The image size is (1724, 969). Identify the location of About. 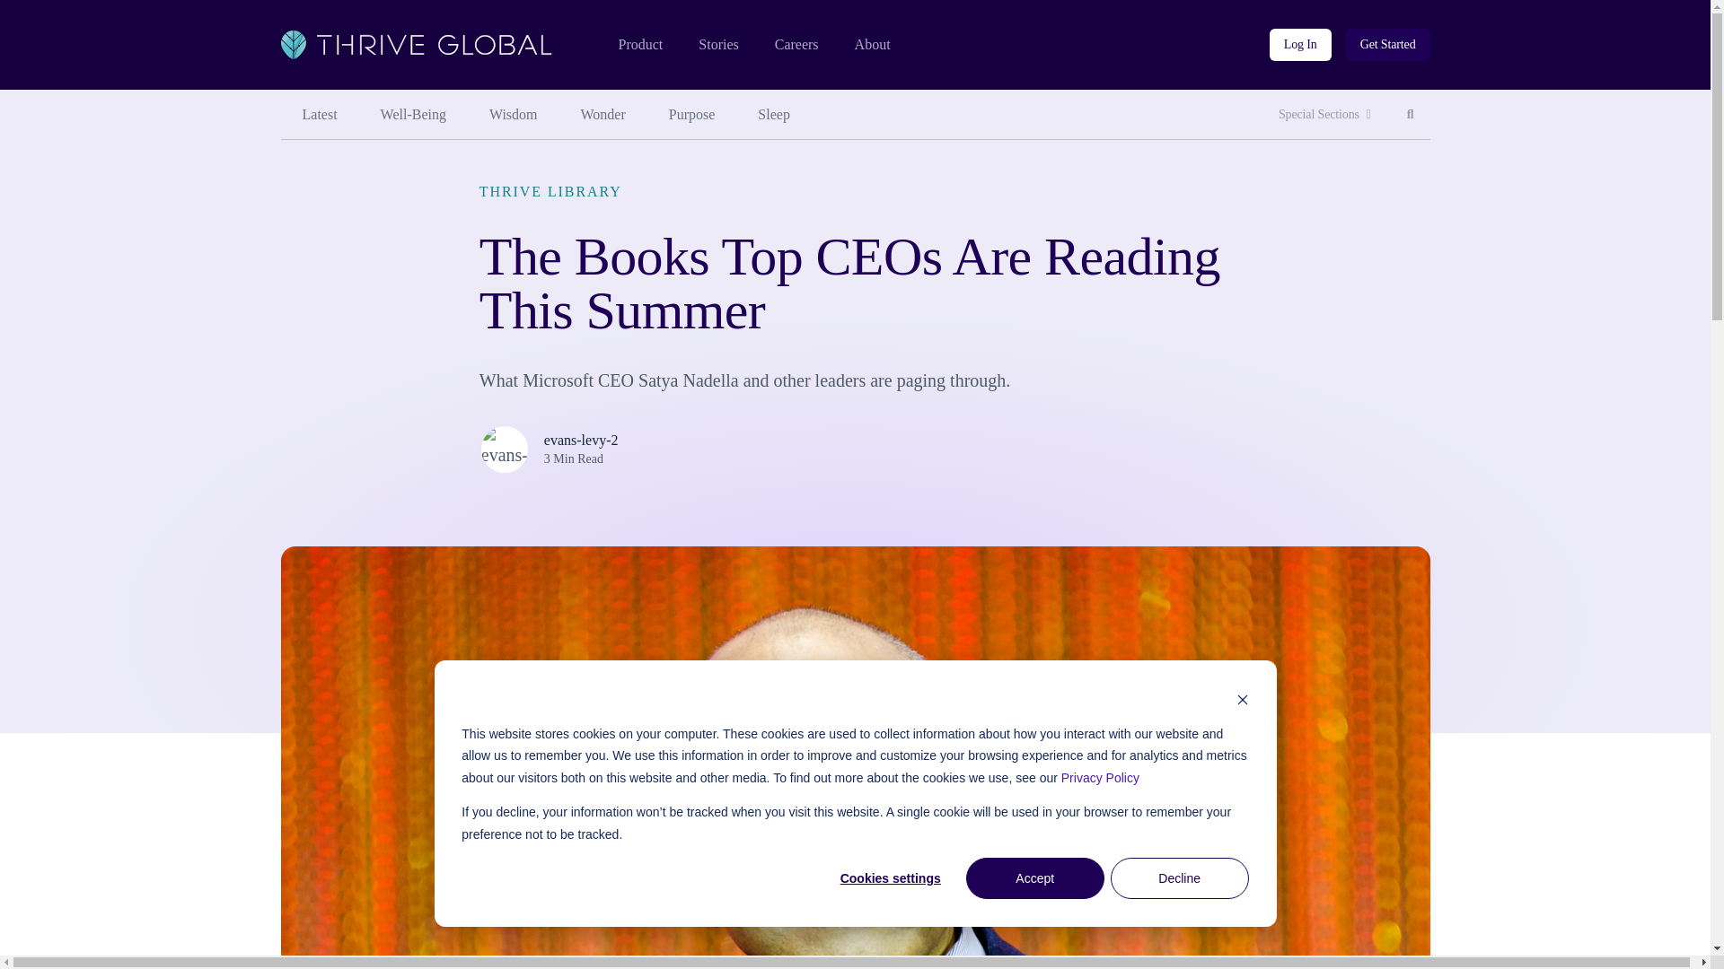
(873, 45).